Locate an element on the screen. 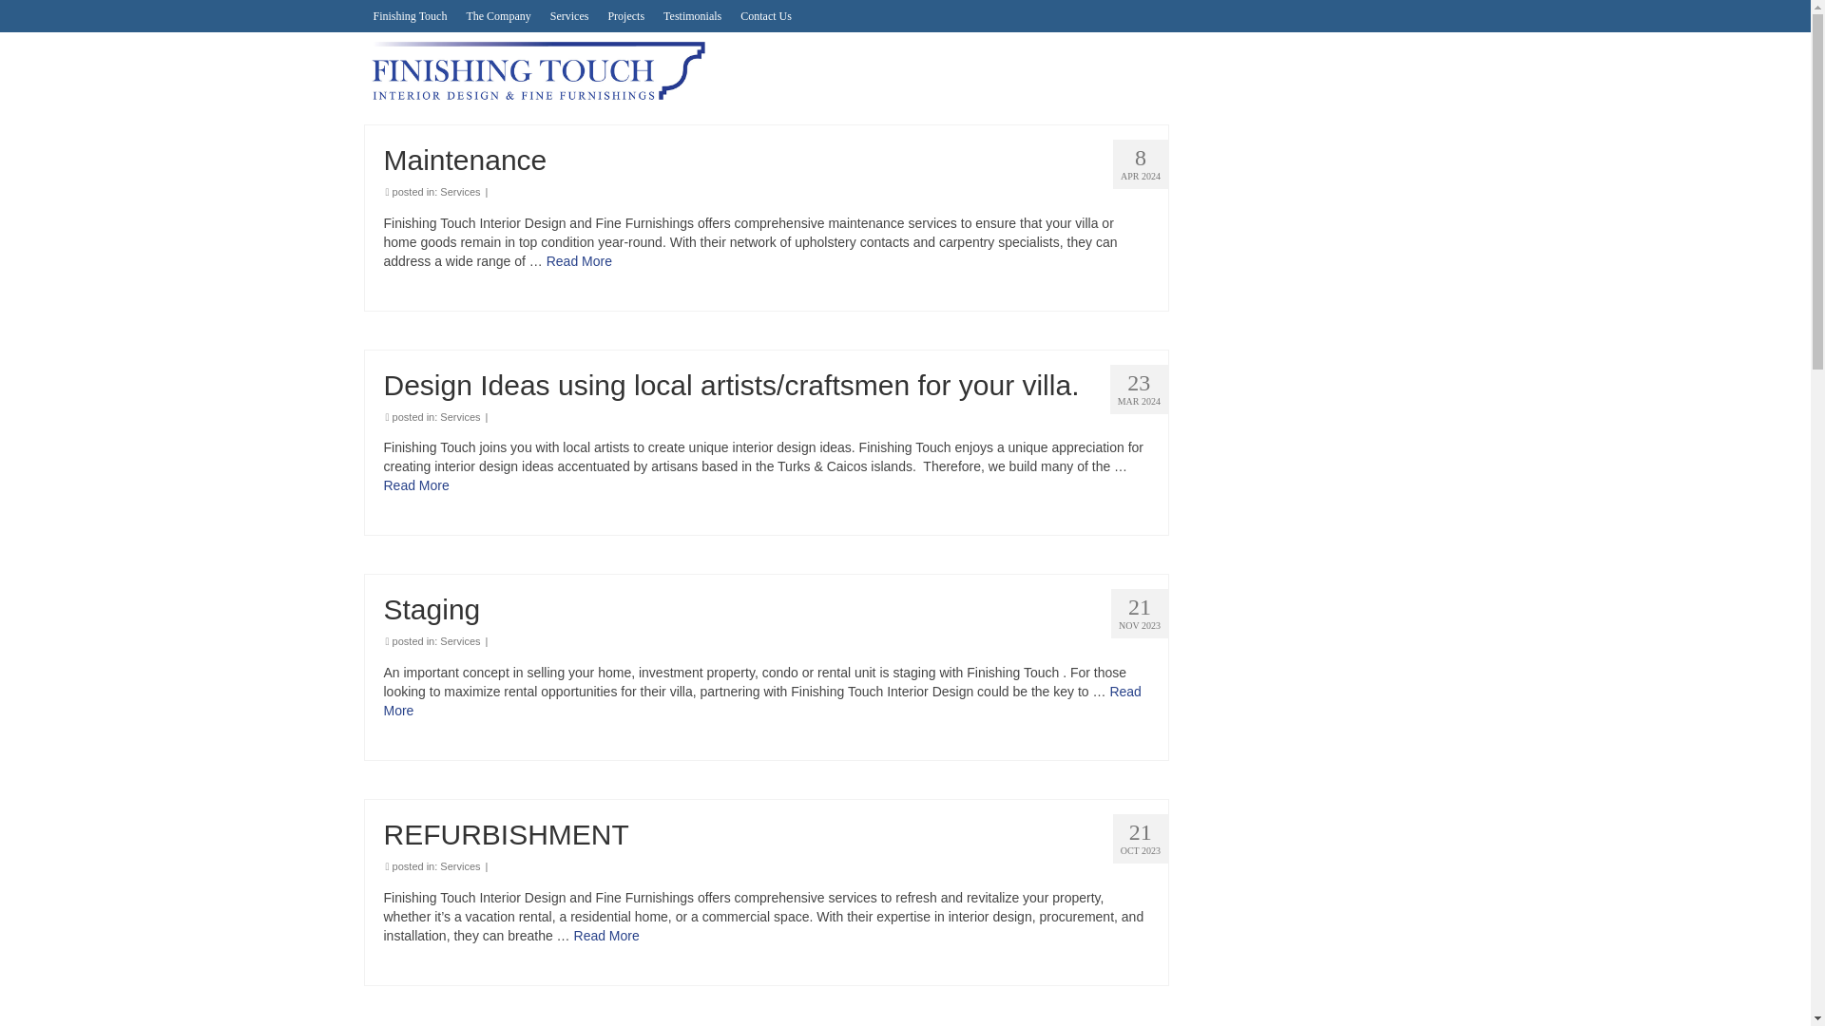 The height and width of the screenshot is (1026, 1825). Finishing Touch is located at coordinates (410, 15).